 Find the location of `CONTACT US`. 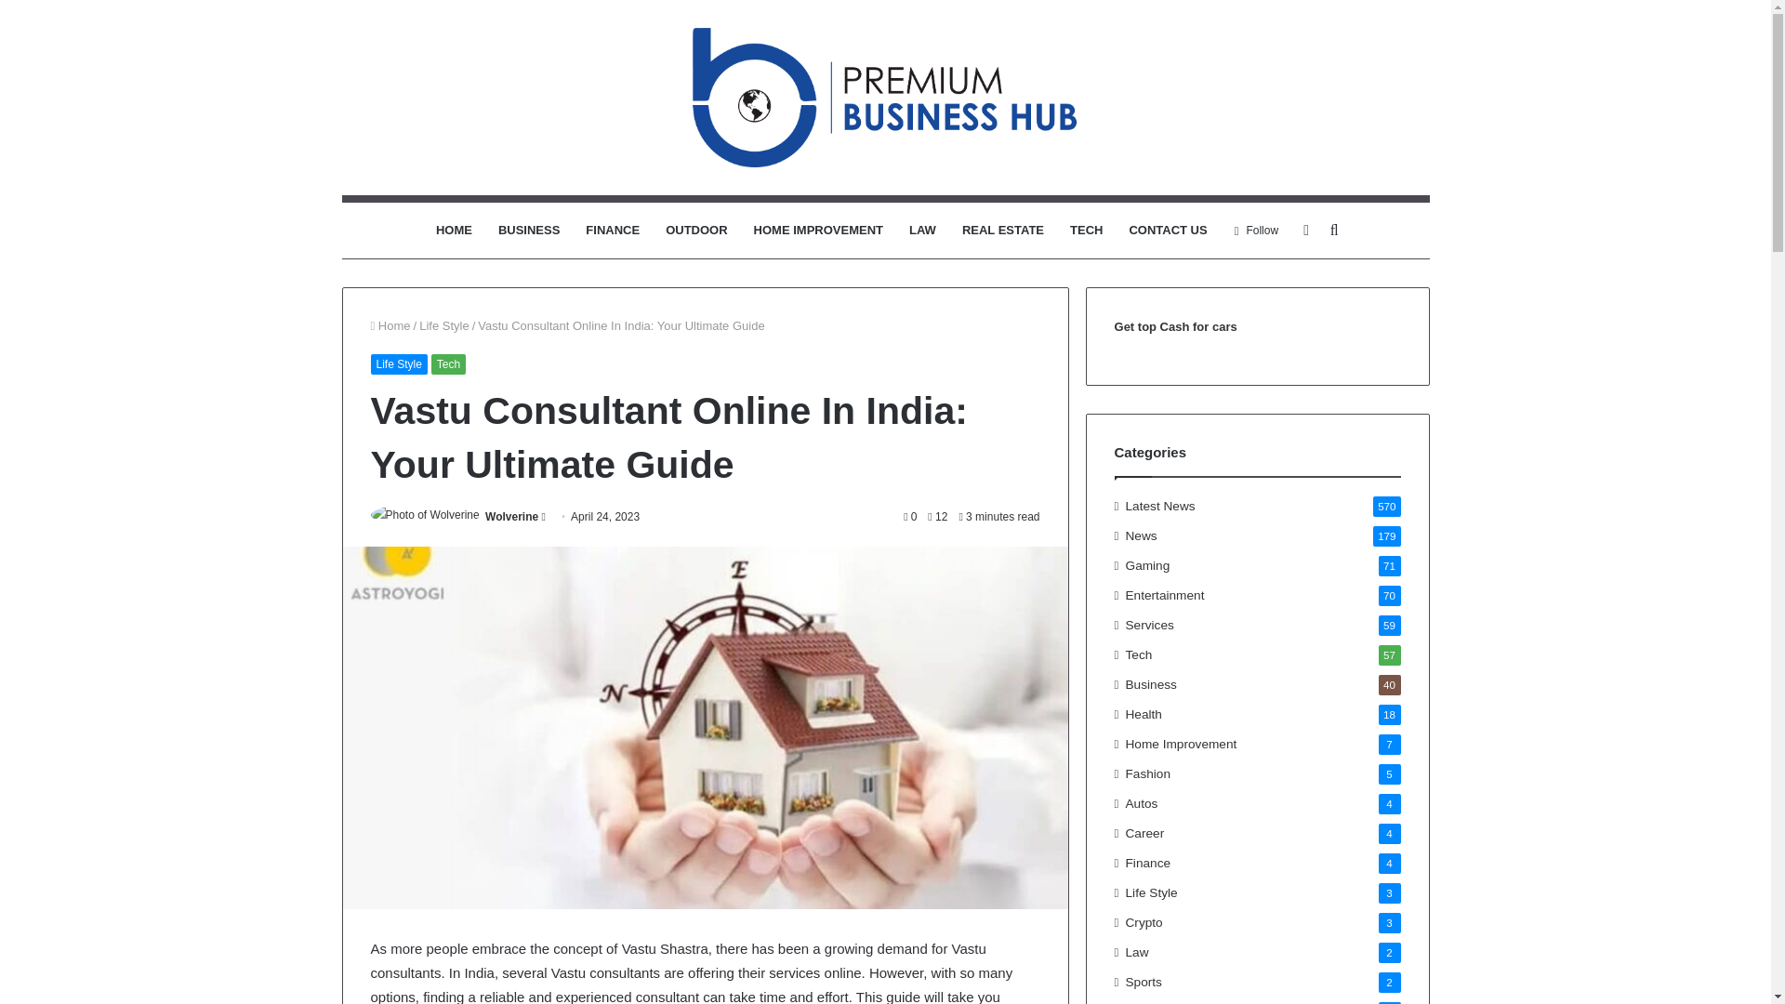

CONTACT US is located at coordinates (1168, 231).